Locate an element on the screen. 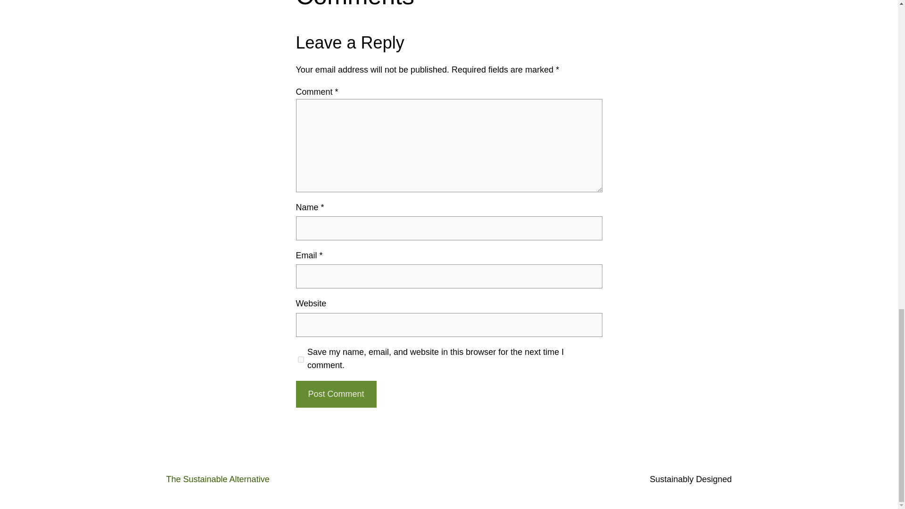 This screenshot has width=905, height=509. Post Comment is located at coordinates (336, 394).